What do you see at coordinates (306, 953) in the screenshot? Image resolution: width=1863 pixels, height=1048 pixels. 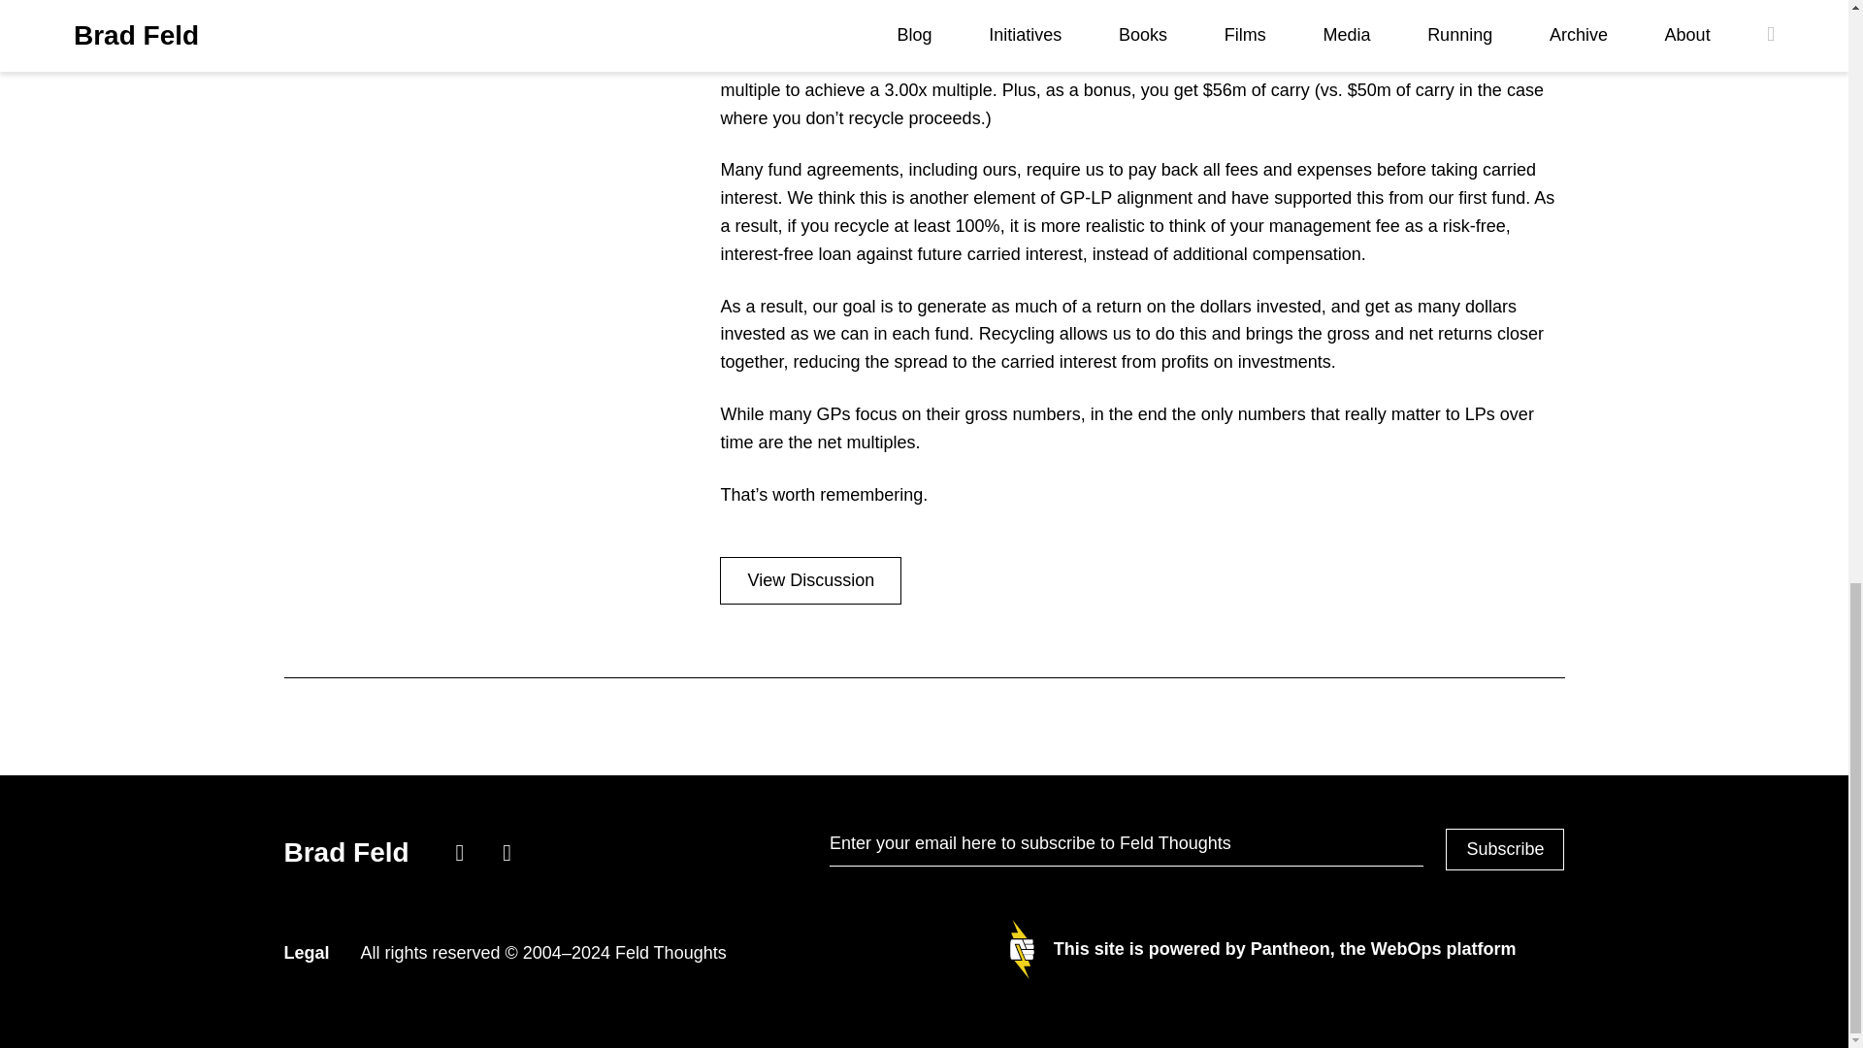 I see `Legal` at bounding box center [306, 953].